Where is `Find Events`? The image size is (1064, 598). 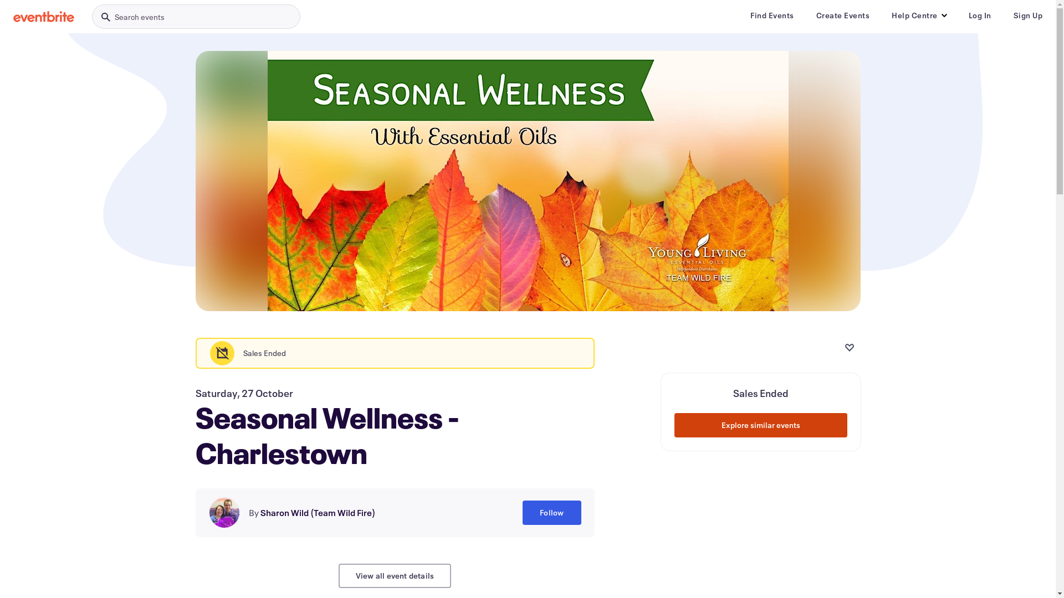 Find Events is located at coordinates (773, 16).